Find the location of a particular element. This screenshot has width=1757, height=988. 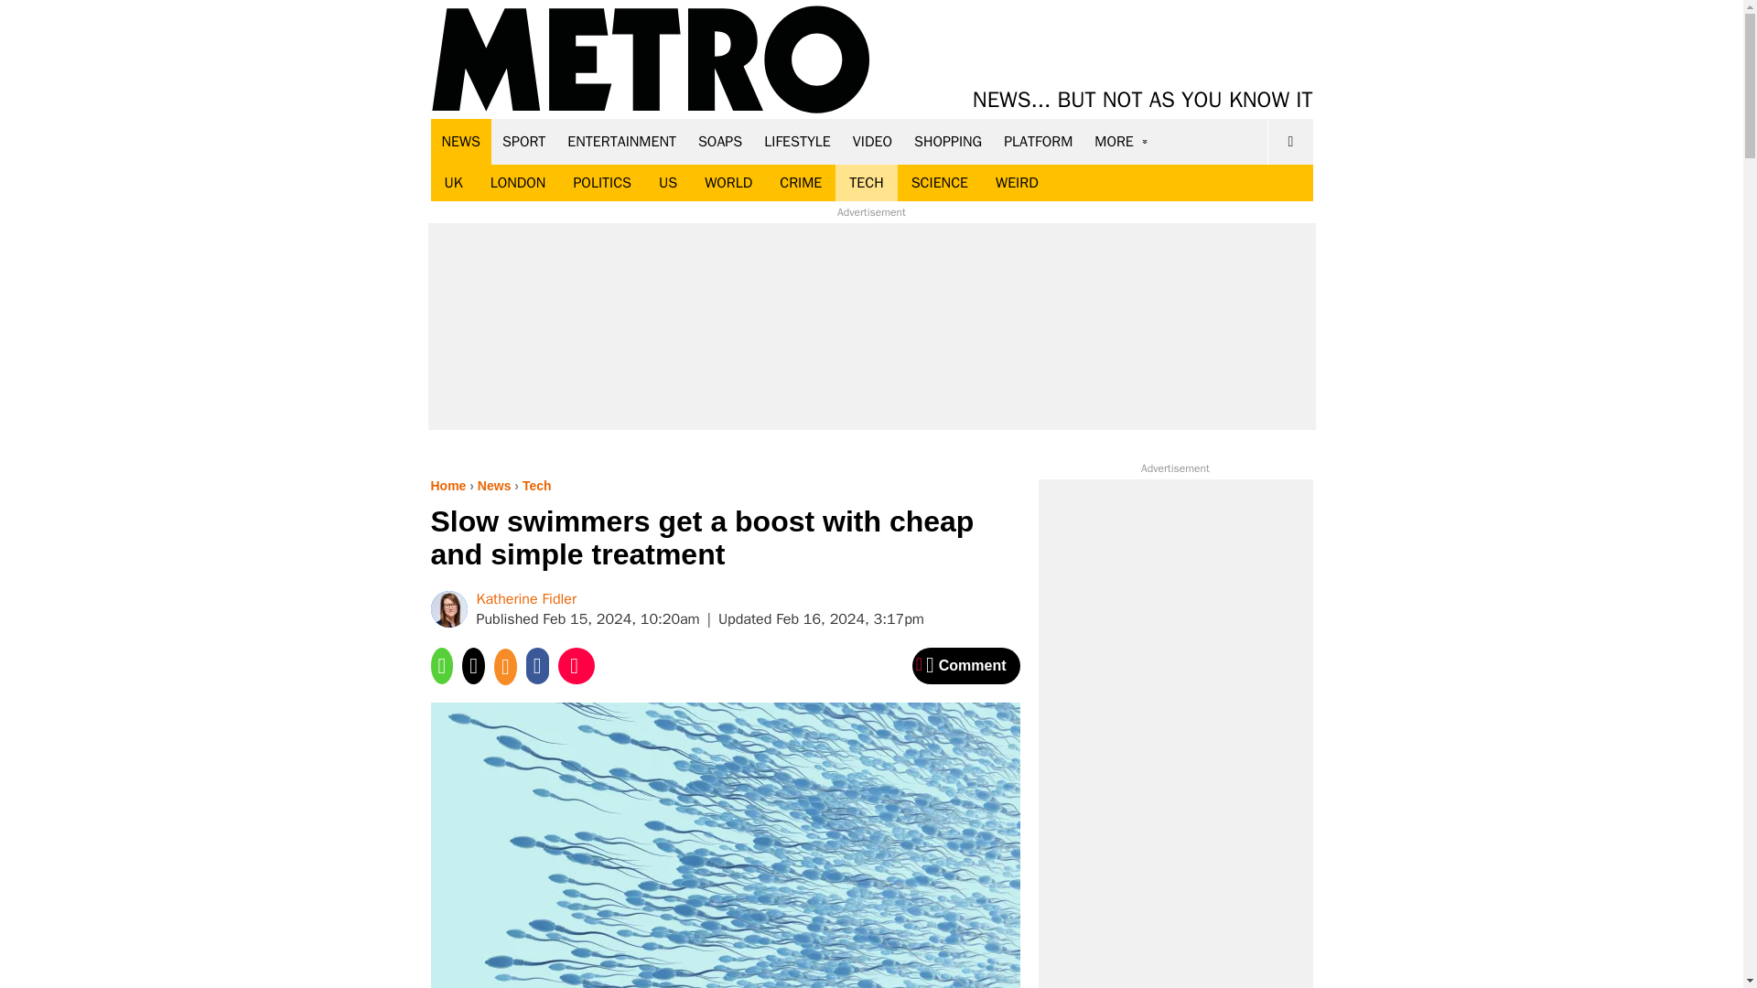

WEIRD is located at coordinates (1018, 183).